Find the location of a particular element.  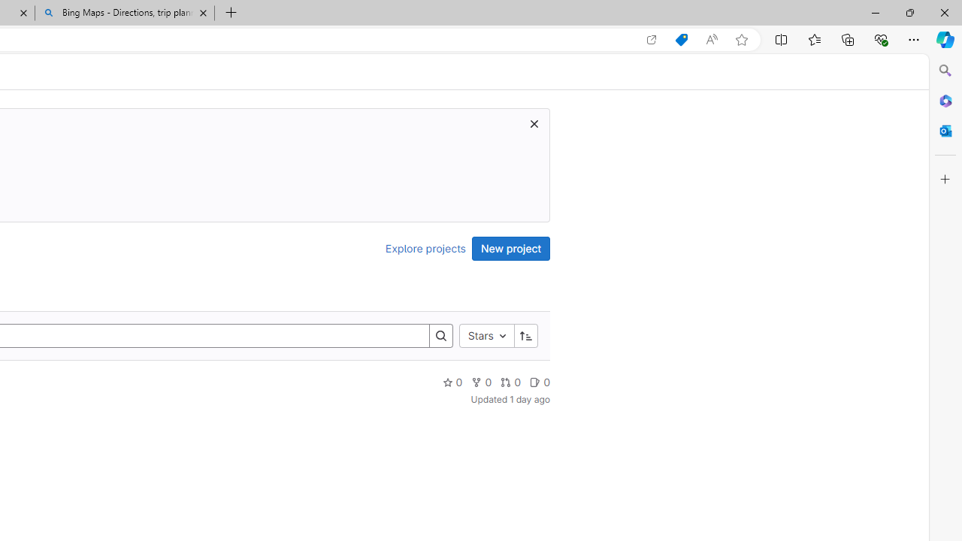

Open in app is located at coordinates (652, 40).